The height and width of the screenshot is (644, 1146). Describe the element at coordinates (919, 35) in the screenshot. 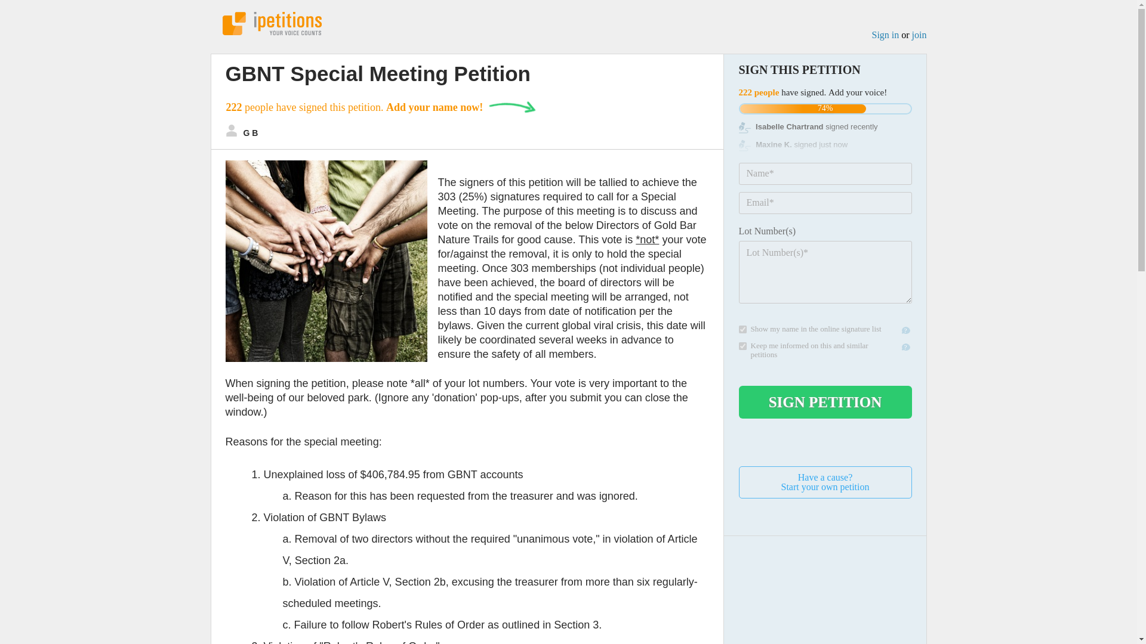

I see `join` at that location.